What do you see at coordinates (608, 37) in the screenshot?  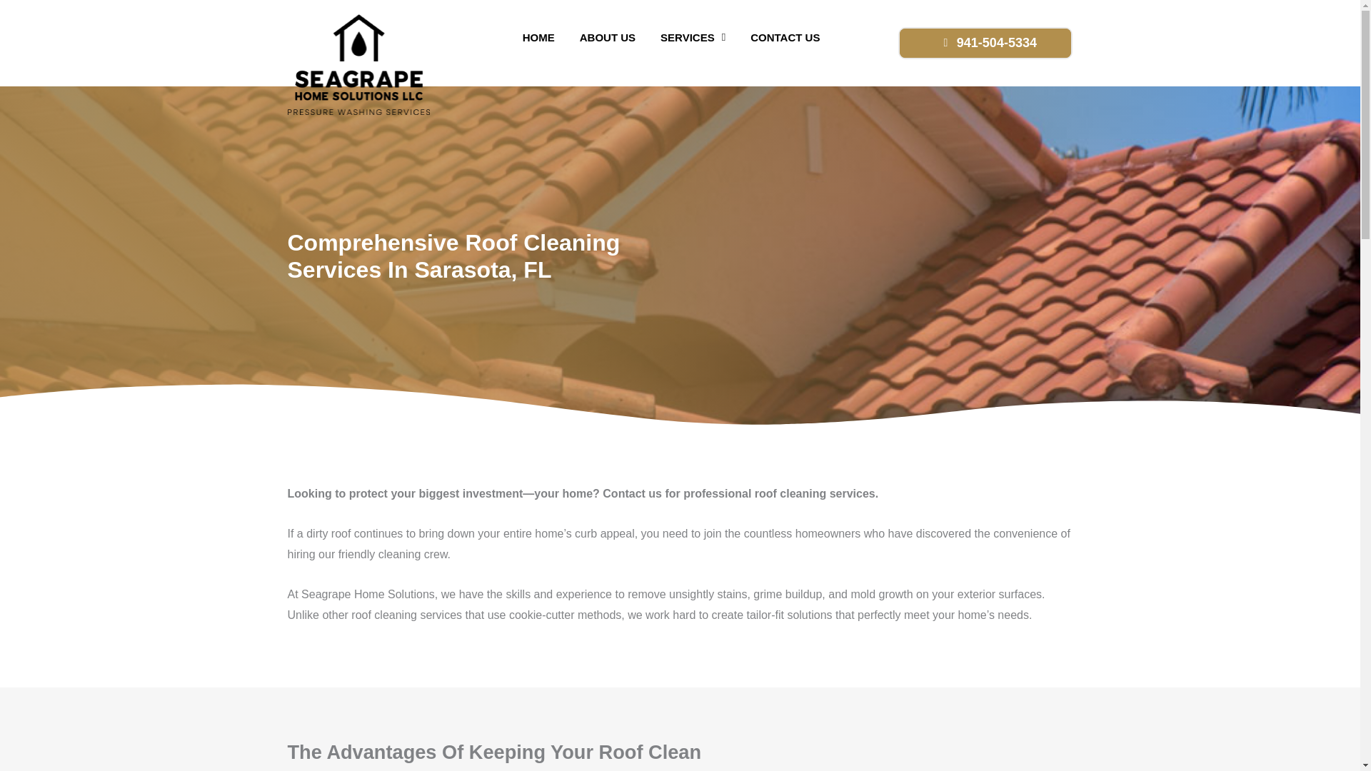 I see `ABOUT US` at bounding box center [608, 37].